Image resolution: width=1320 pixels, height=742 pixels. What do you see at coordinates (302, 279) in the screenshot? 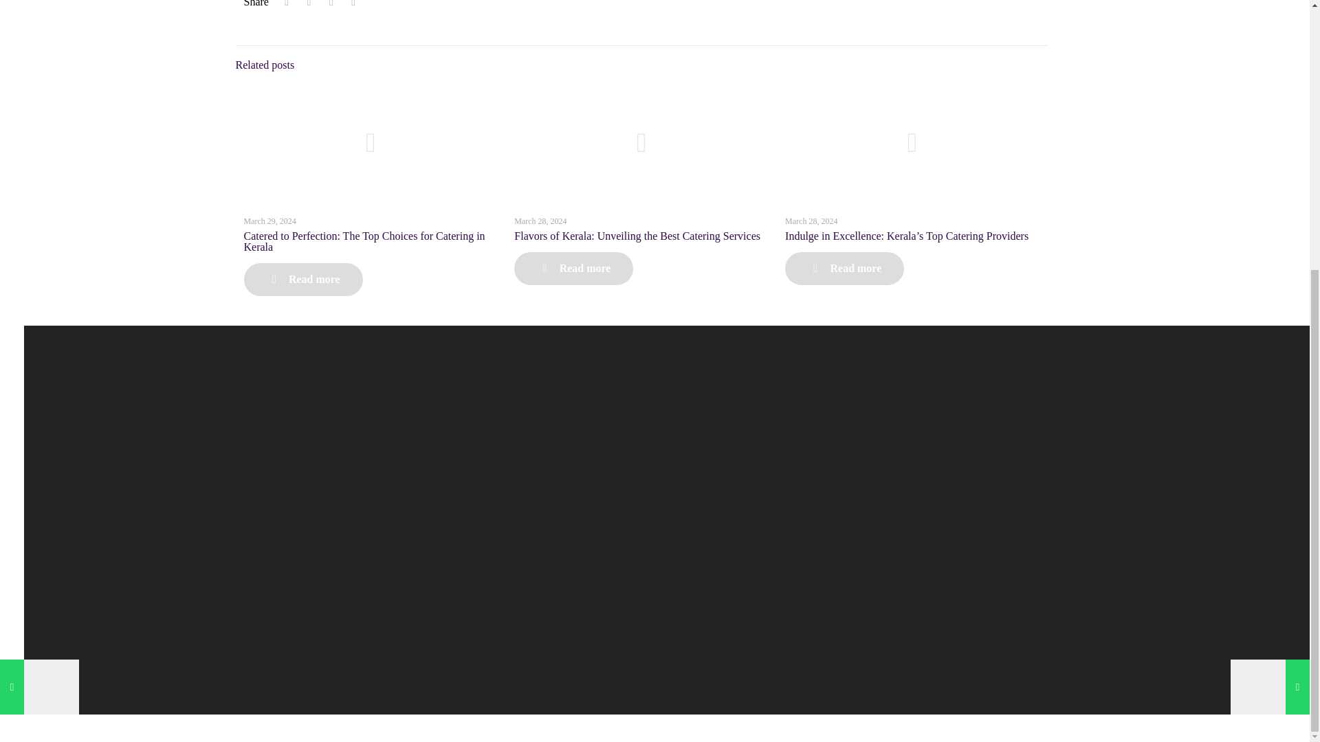
I see `Read more` at bounding box center [302, 279].